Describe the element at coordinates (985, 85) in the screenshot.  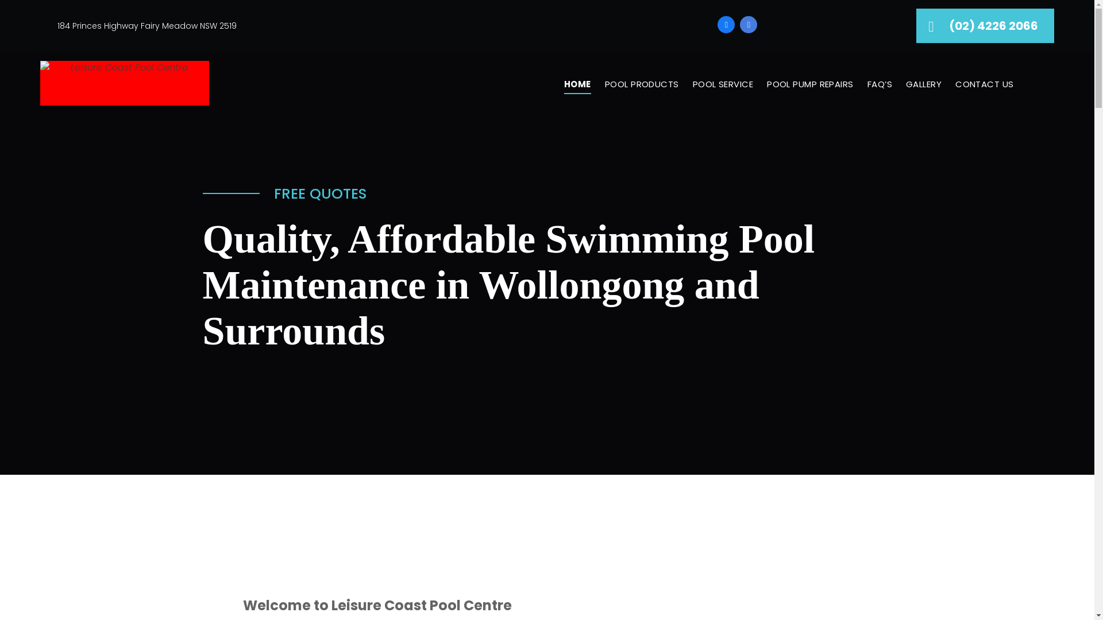
I see `CONTACT US` at that location.